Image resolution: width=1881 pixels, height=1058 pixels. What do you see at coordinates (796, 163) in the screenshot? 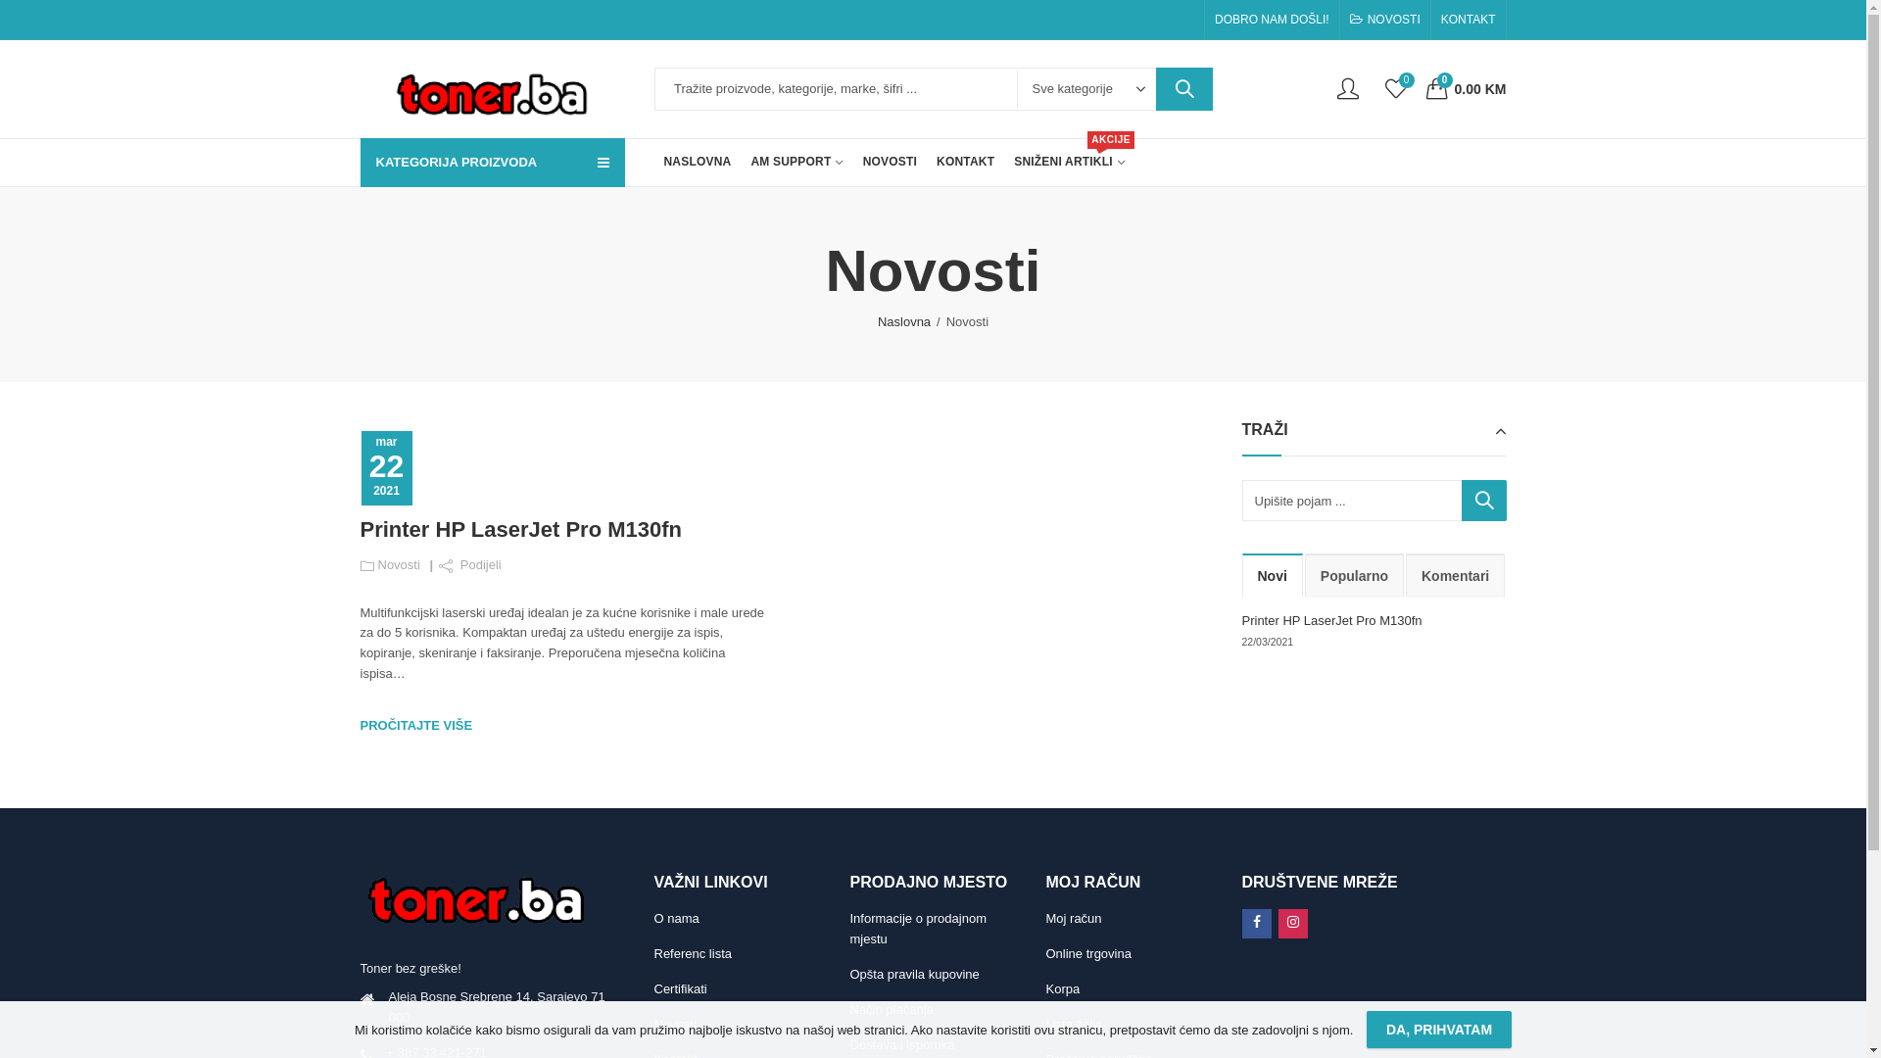
I see `AM SUPPORT` at bounding box center [796, 163].